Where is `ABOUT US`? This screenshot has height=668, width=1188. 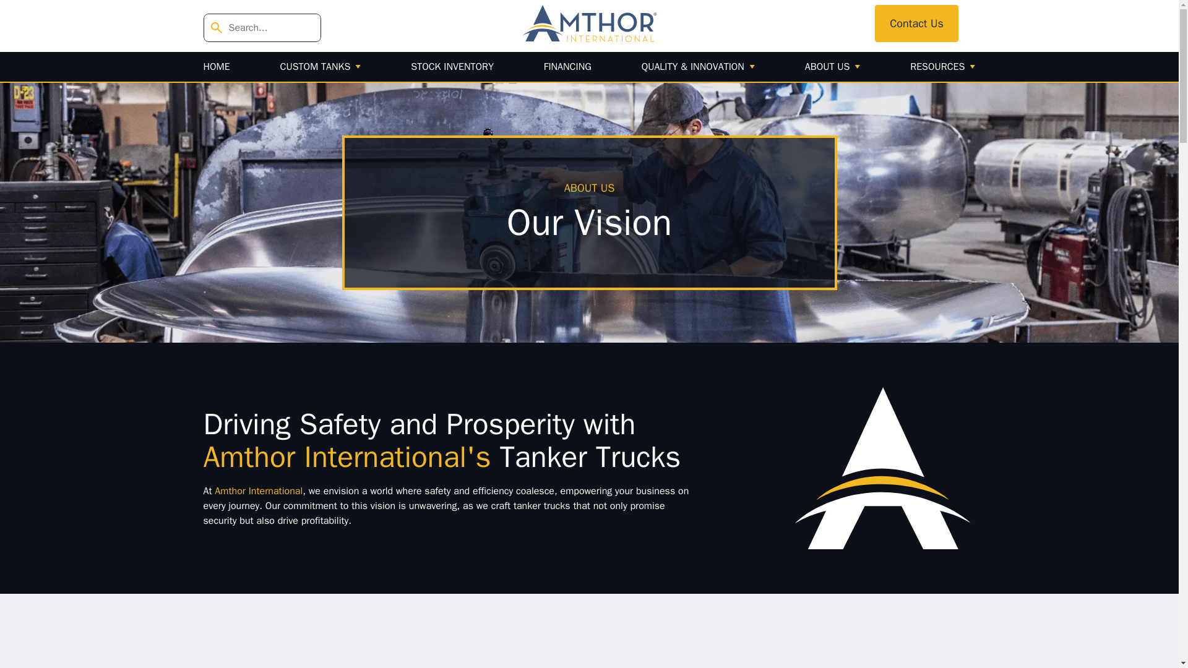
ABOUT US is located at coordinates (833, 67).